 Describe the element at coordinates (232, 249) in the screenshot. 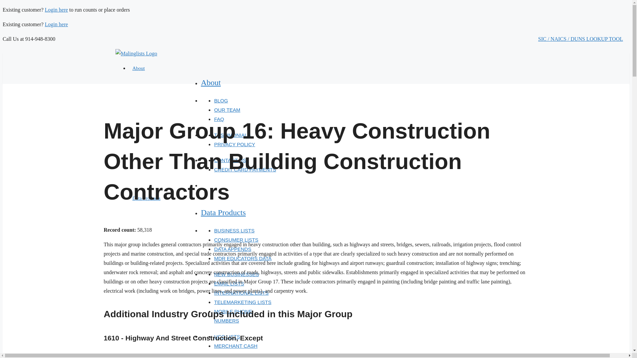

I see `DATA APPENDS` at that location.